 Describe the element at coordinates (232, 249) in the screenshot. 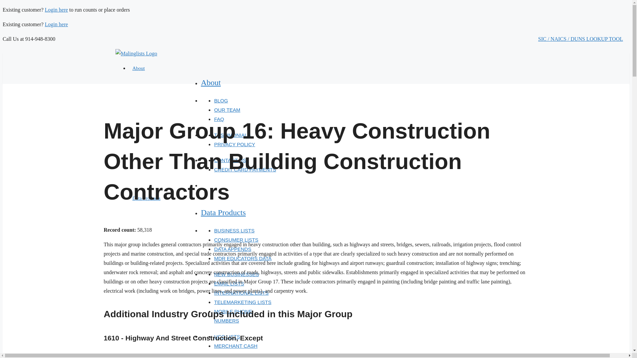

I see `DATA APPENDS` at that location.